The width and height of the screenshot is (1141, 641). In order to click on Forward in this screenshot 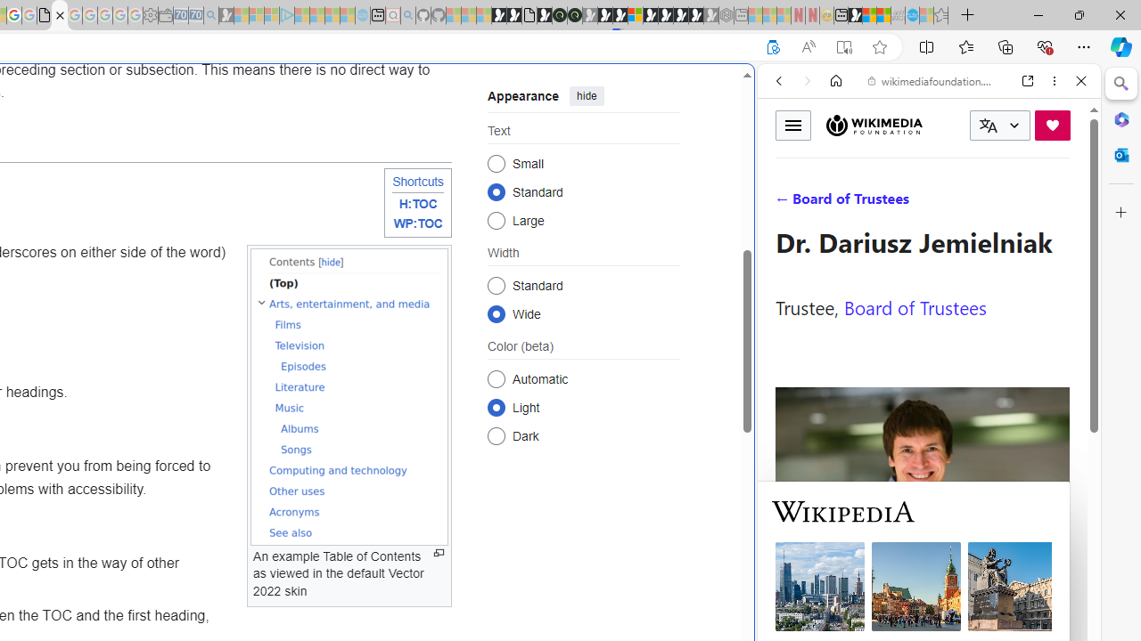, I will do `click(808, 81)`.